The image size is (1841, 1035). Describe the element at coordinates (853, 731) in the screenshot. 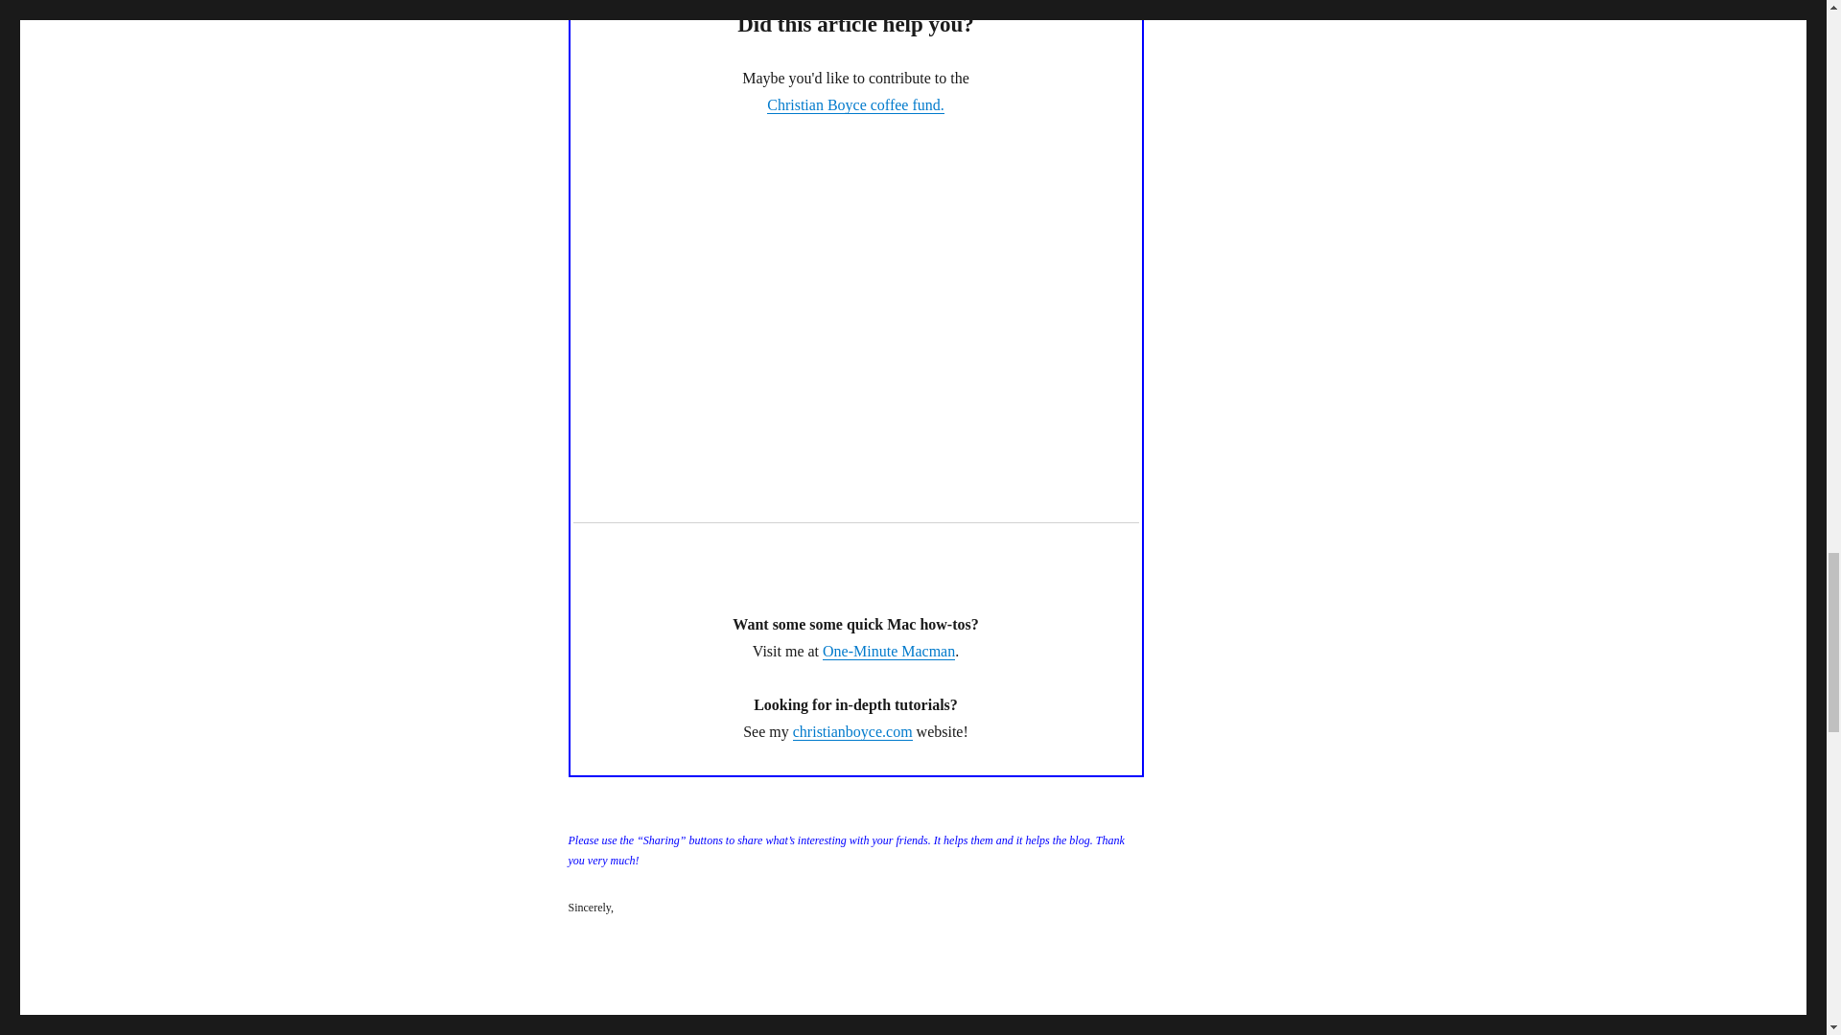

I see `christianboyce.com` at that location.